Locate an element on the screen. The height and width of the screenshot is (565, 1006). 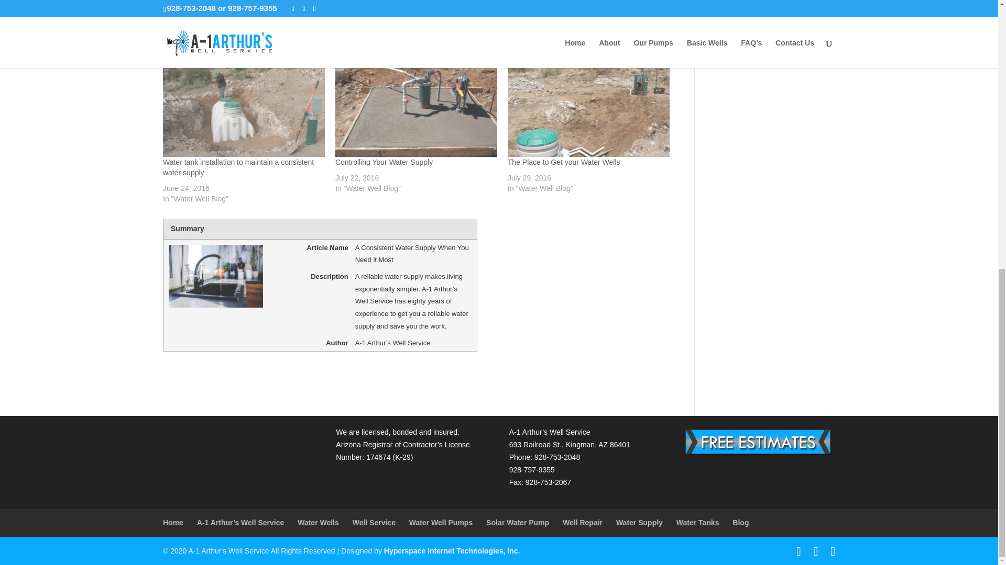
Click to print is located at coordinates (437, 10).